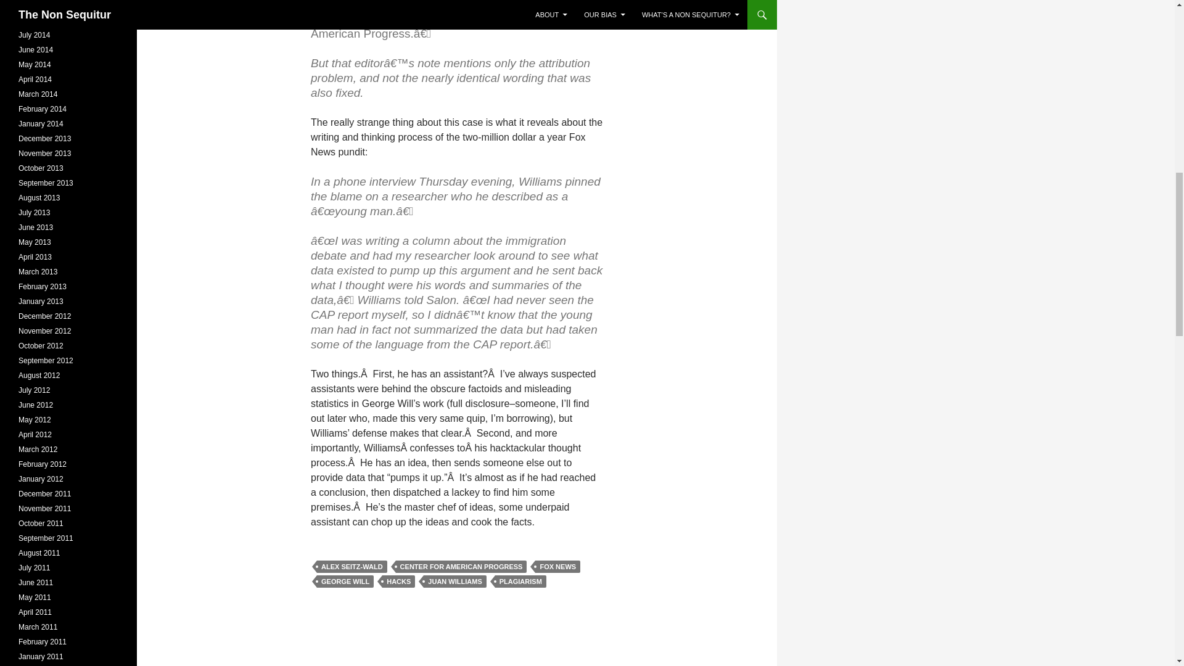 This screenshot has height=666, width=1184. What do you see at coordinates (557, 566) in the screenshot?
I see `FOX NEWS` at bounding box center [557, 566].